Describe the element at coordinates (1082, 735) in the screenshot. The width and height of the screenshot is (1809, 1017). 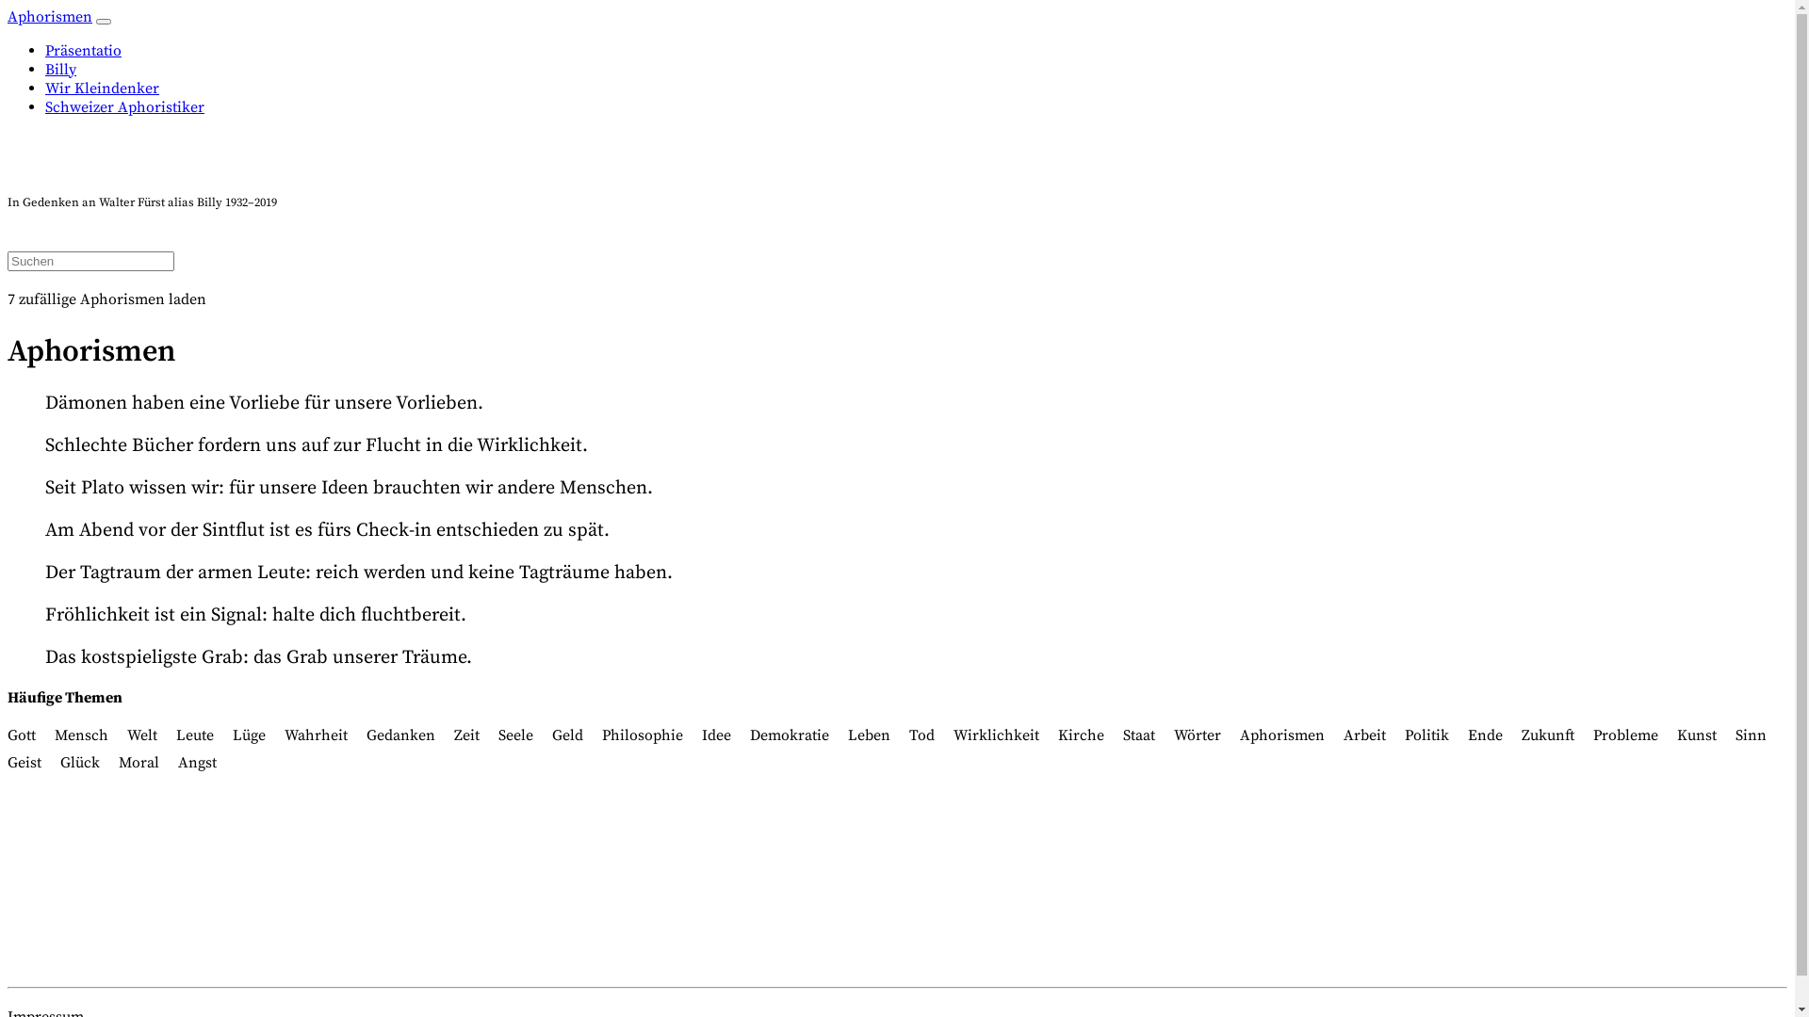
I see `Kirche` at that location.